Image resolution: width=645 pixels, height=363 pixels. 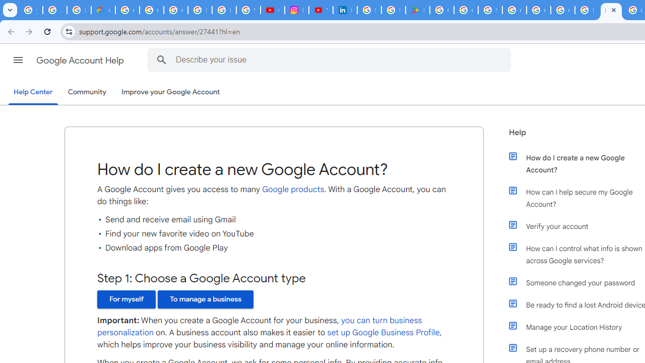 What do you see at coordinates (272, 10) in the screenshot?
I see `#nbabasketballhighlights - YouTube` at bounding box center [272, 10].